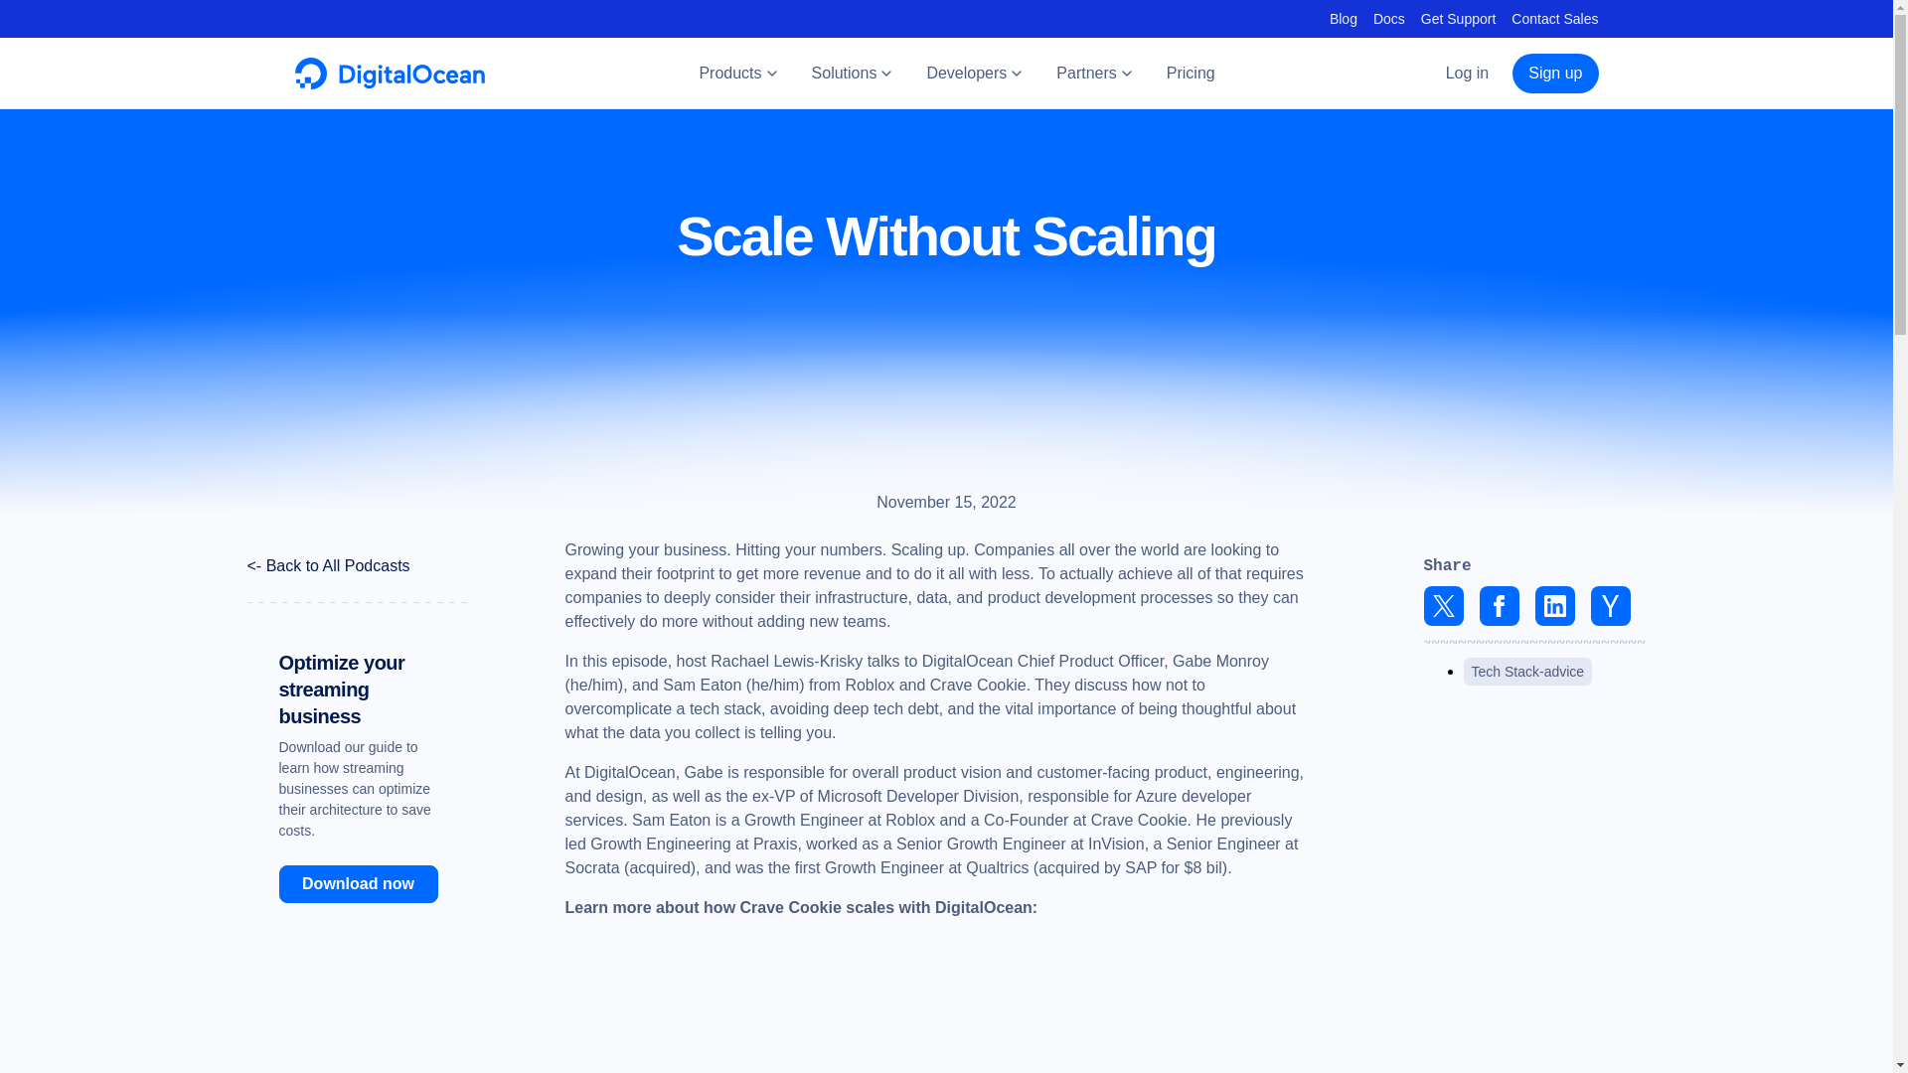 This screenshot has height=1073, width=1908. What do you see at coordinates (739, 74) in the screenshot?
I see `Products` at bounding box center [739, 74].